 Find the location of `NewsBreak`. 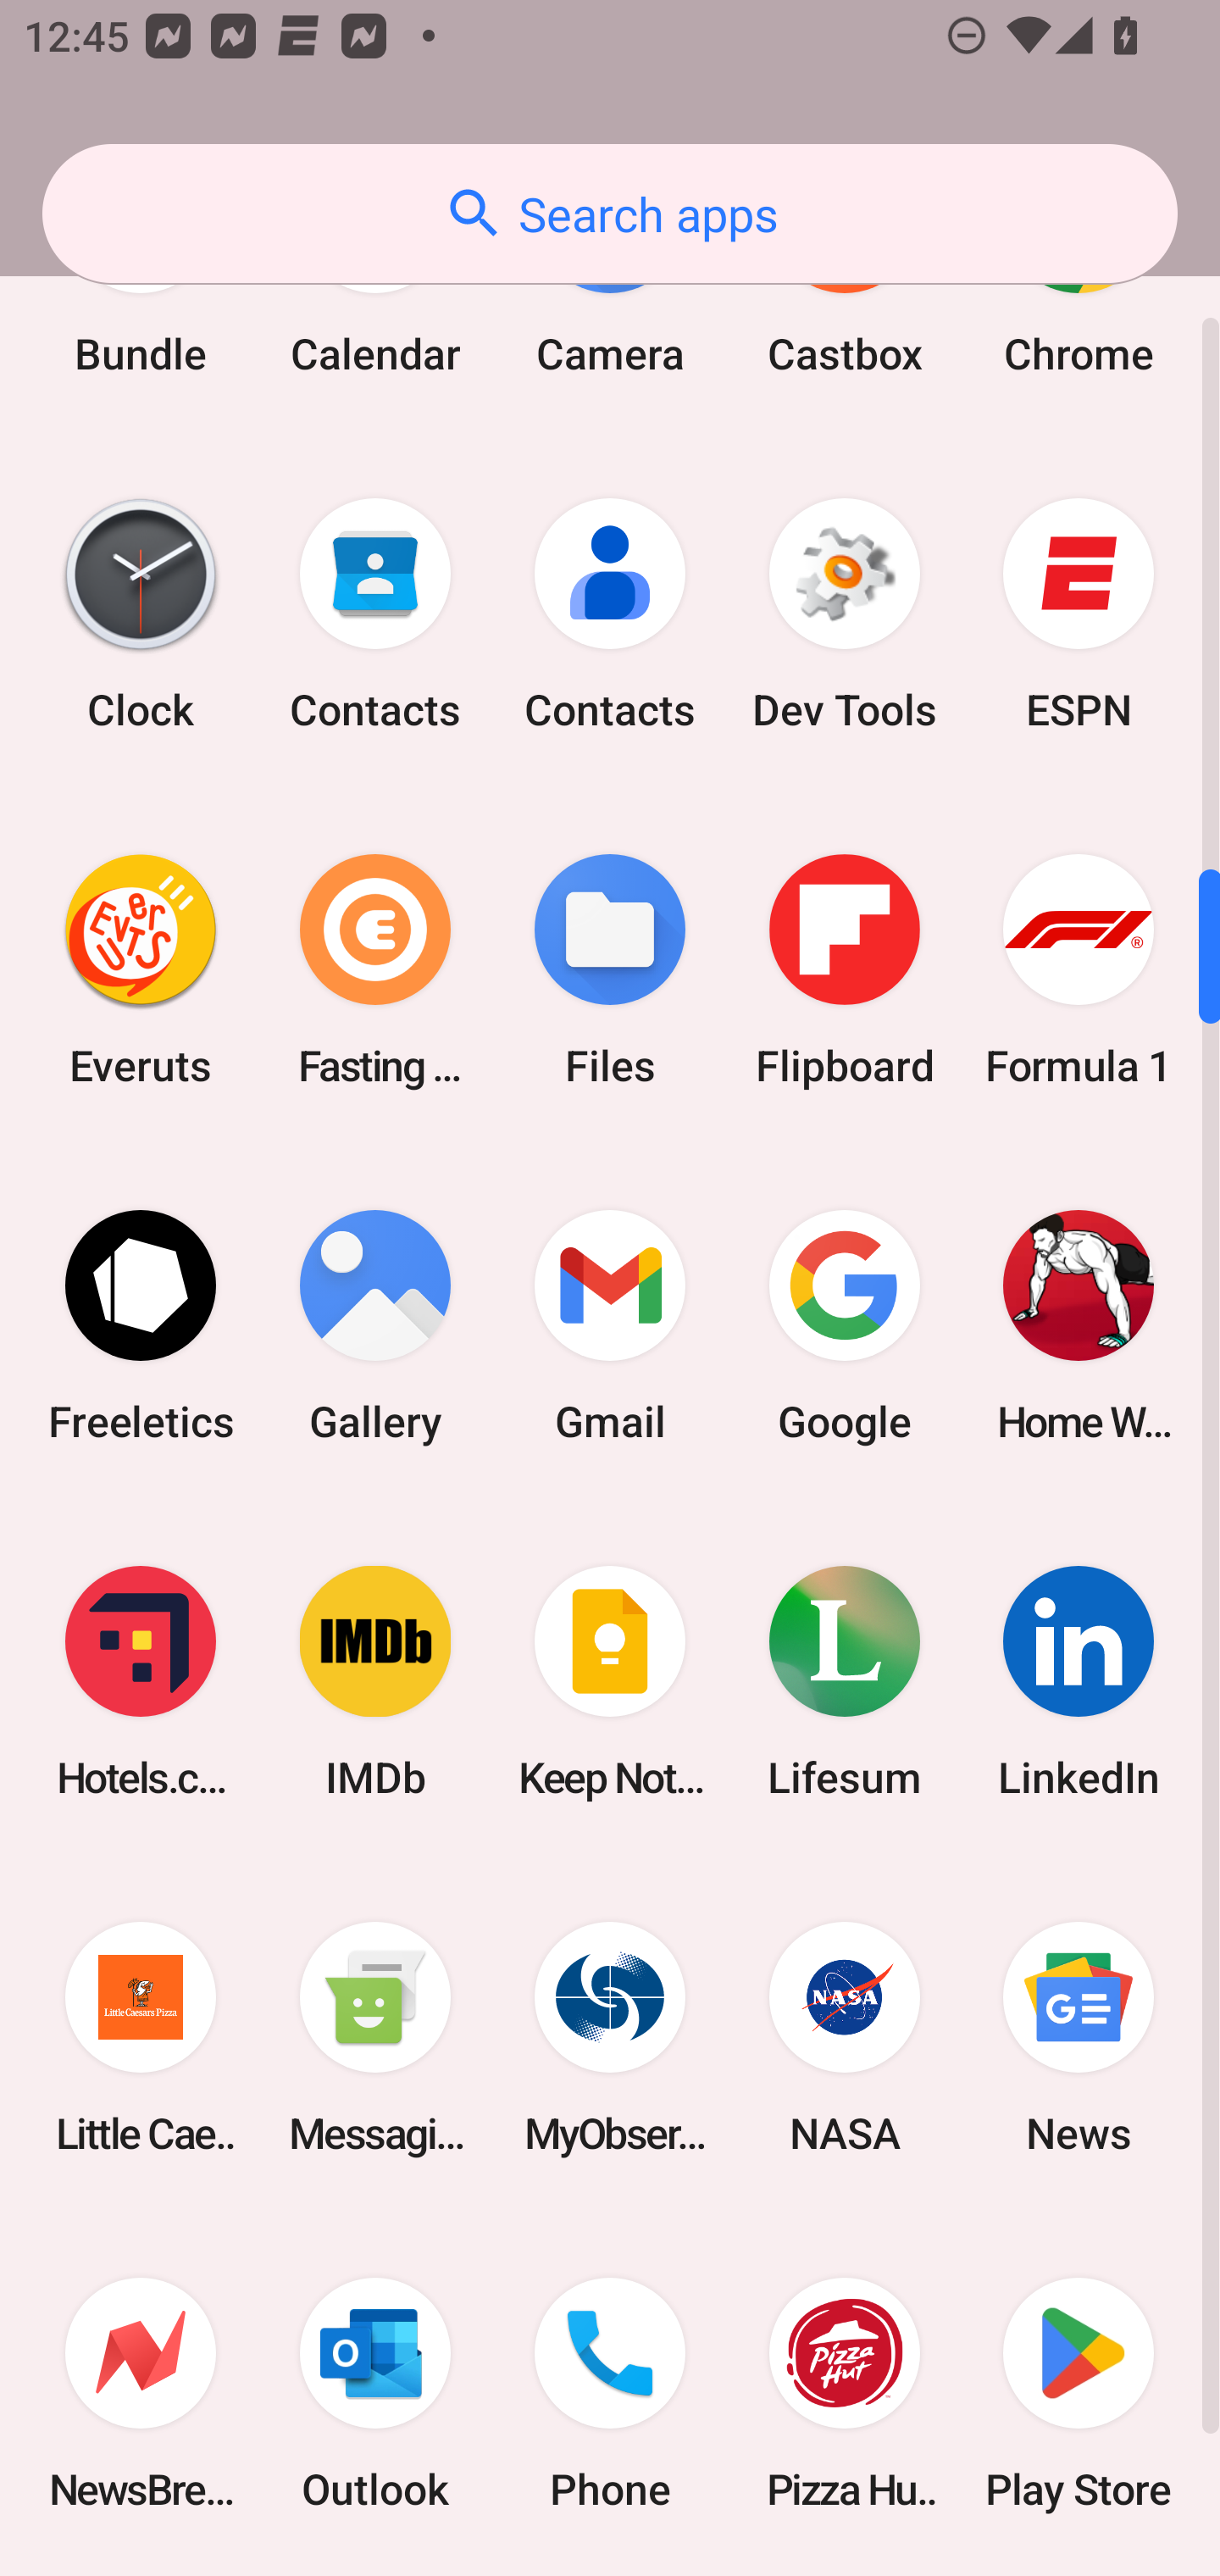

NewsBreak is located at coordinates (141, 2393).